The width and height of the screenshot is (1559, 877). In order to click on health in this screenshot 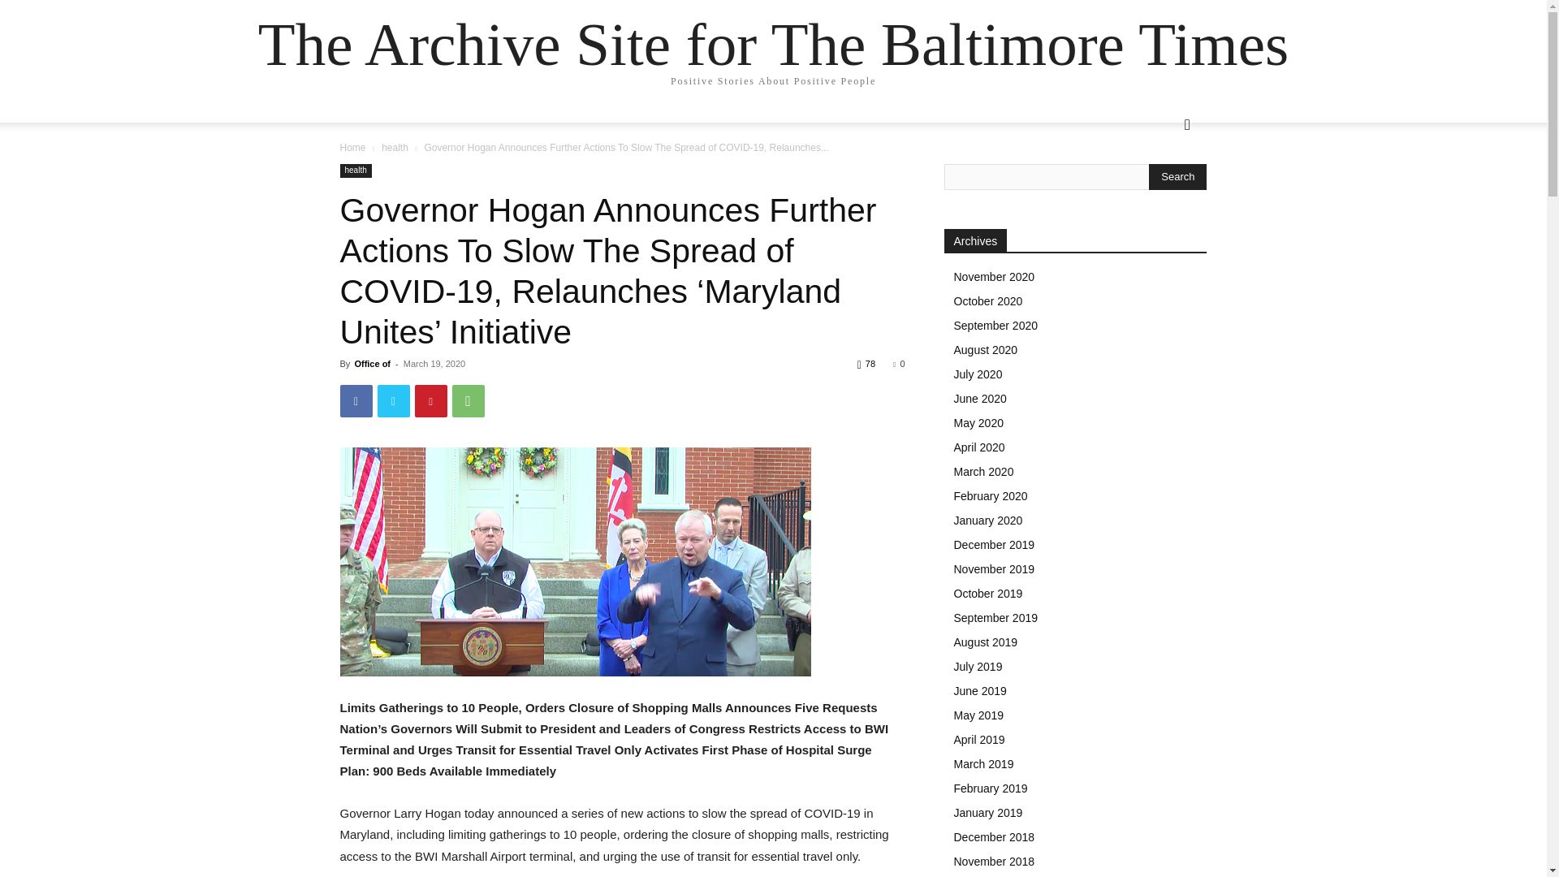, I will do `click(395, 148)`.